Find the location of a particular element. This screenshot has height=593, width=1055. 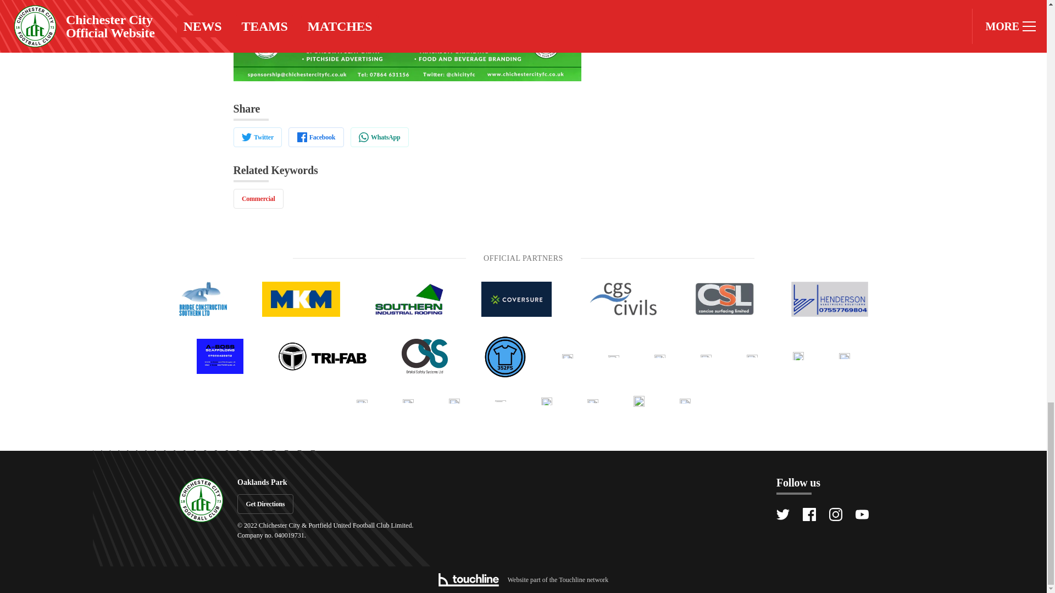

Find us on YouTube is located at coordinates (862, 514).